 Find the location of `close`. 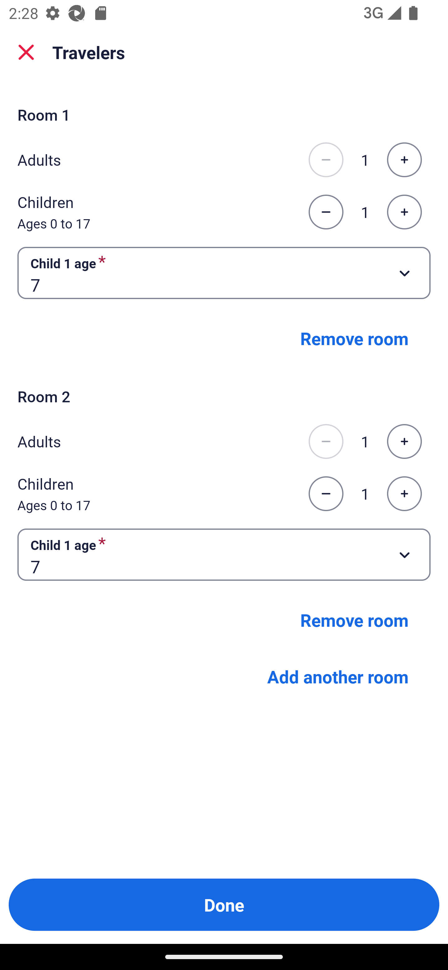

close is located at coordinates (26, 52).